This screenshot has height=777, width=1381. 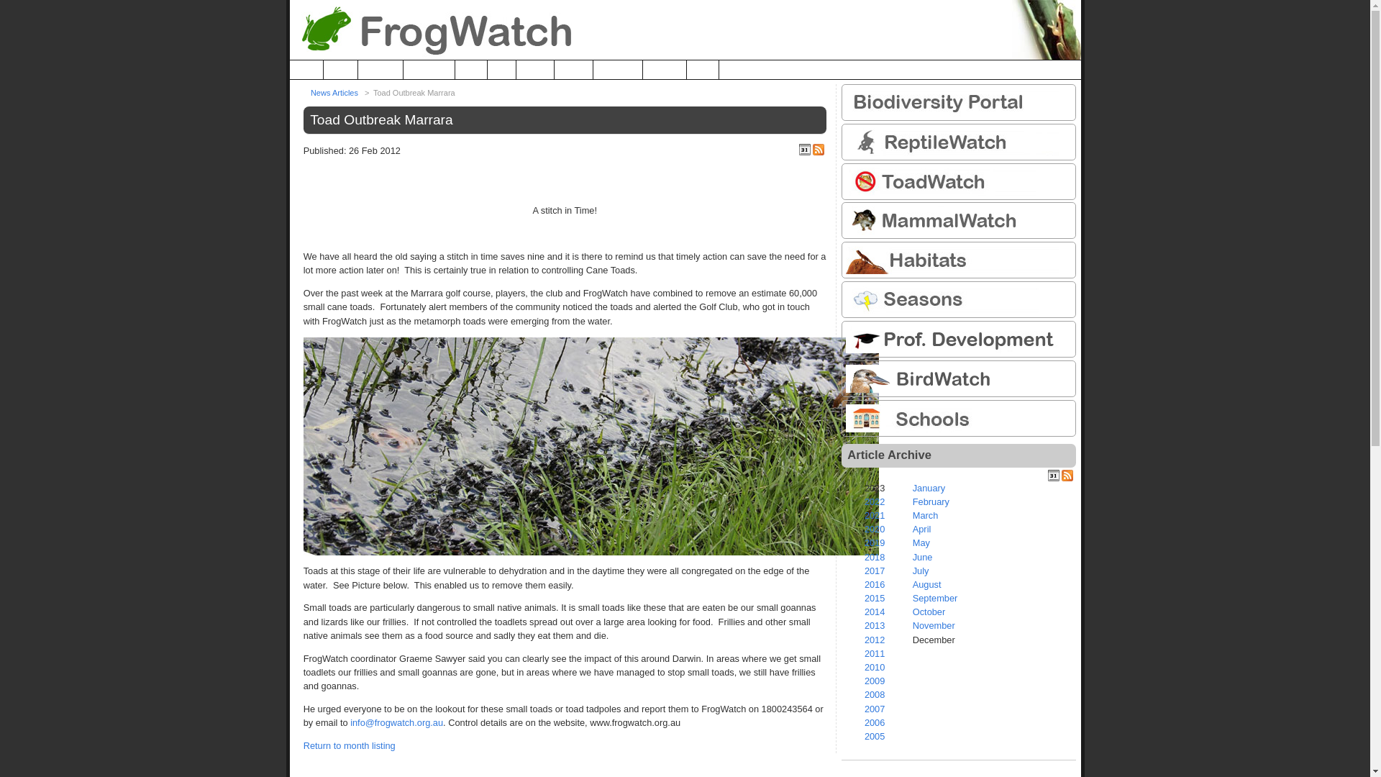 I want to click on 2020, so click(x=875, y=530).